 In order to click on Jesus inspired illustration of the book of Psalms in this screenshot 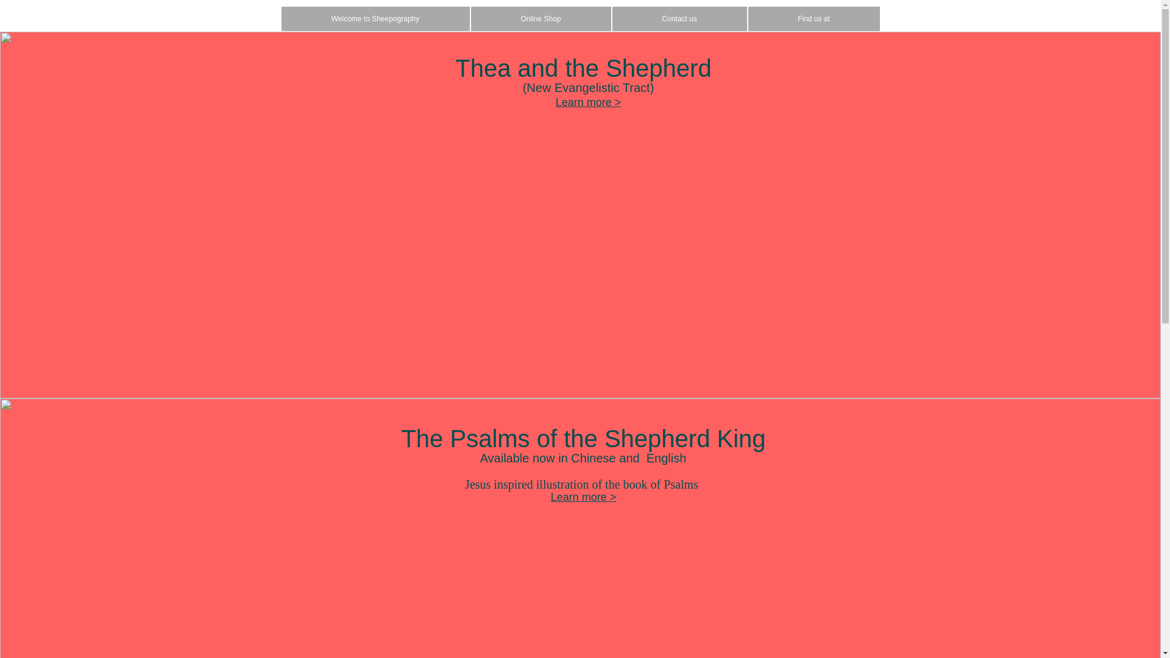, I will do `click(581, 484)`.